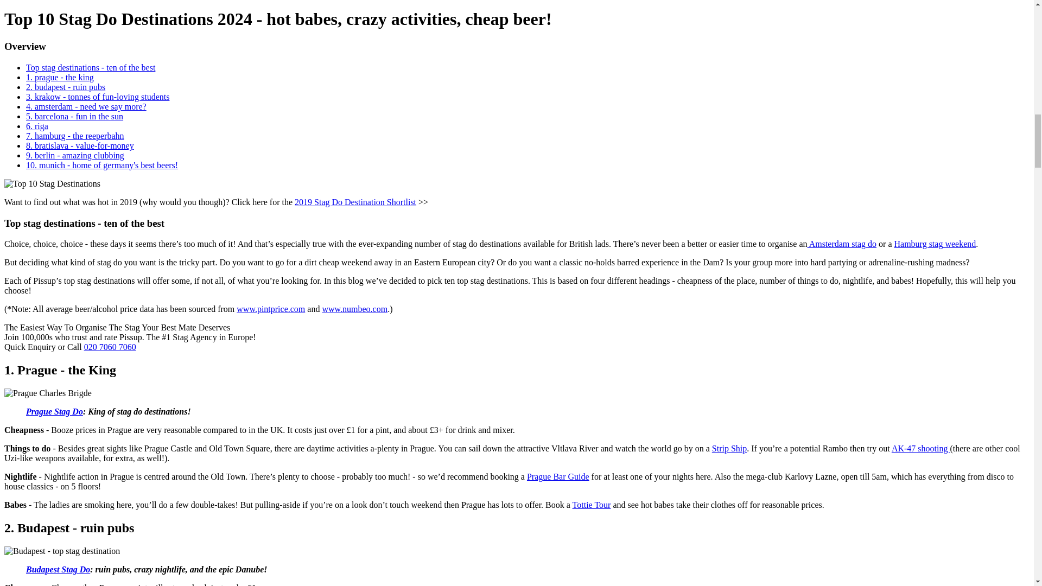  What do you see at coordinates (74, 116) in the screenshot?
I see `5. barcelona - fun in the sun` at bounding box center [74, 116].